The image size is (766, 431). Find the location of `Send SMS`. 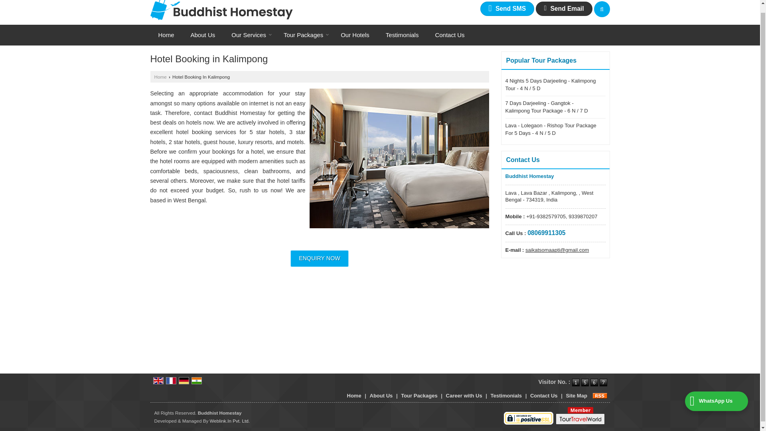

Send SMS is located at coordinates (507, 8).